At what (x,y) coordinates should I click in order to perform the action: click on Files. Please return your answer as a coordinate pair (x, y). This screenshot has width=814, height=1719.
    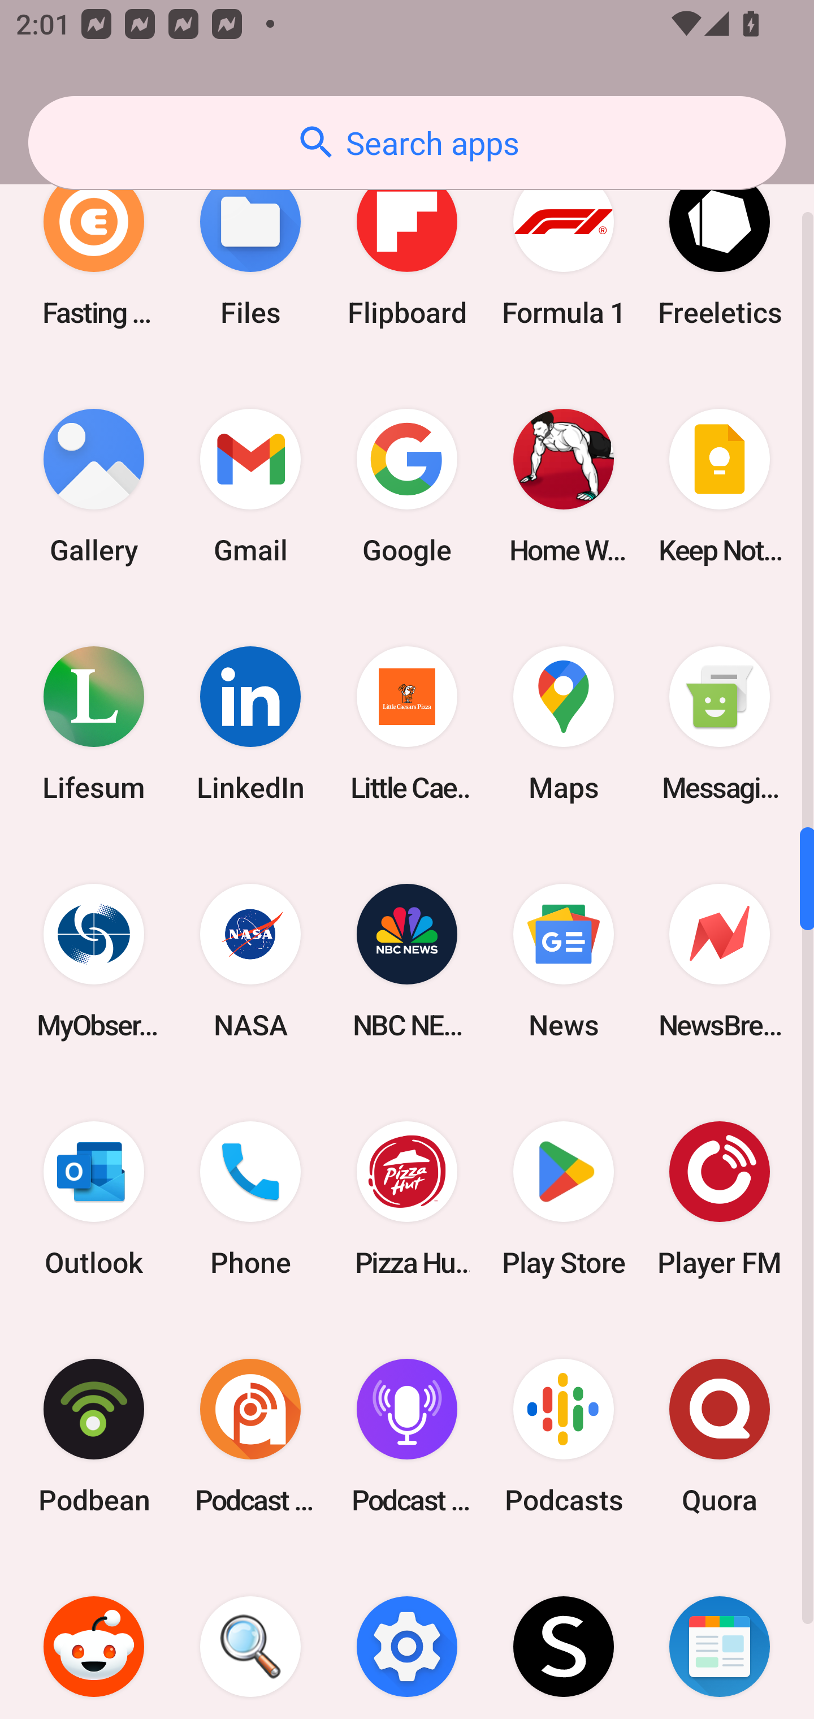
    Looking at the image, I should click on (250, 249).